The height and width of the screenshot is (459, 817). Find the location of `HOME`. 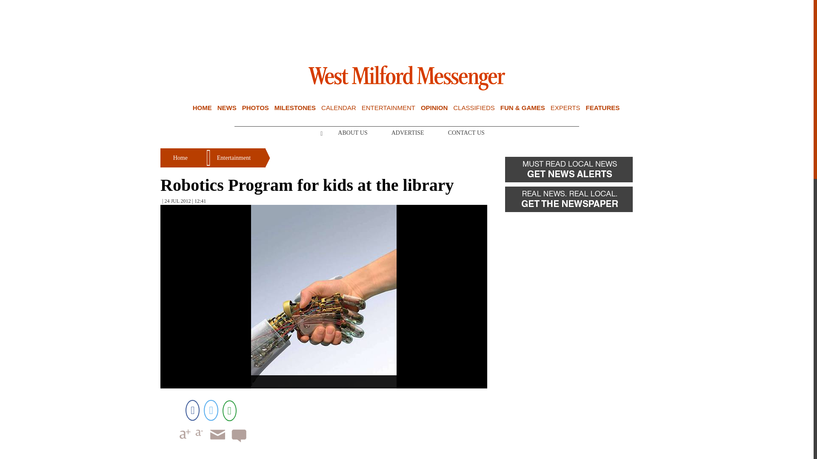

HOME is located at coordinates (202, 108).